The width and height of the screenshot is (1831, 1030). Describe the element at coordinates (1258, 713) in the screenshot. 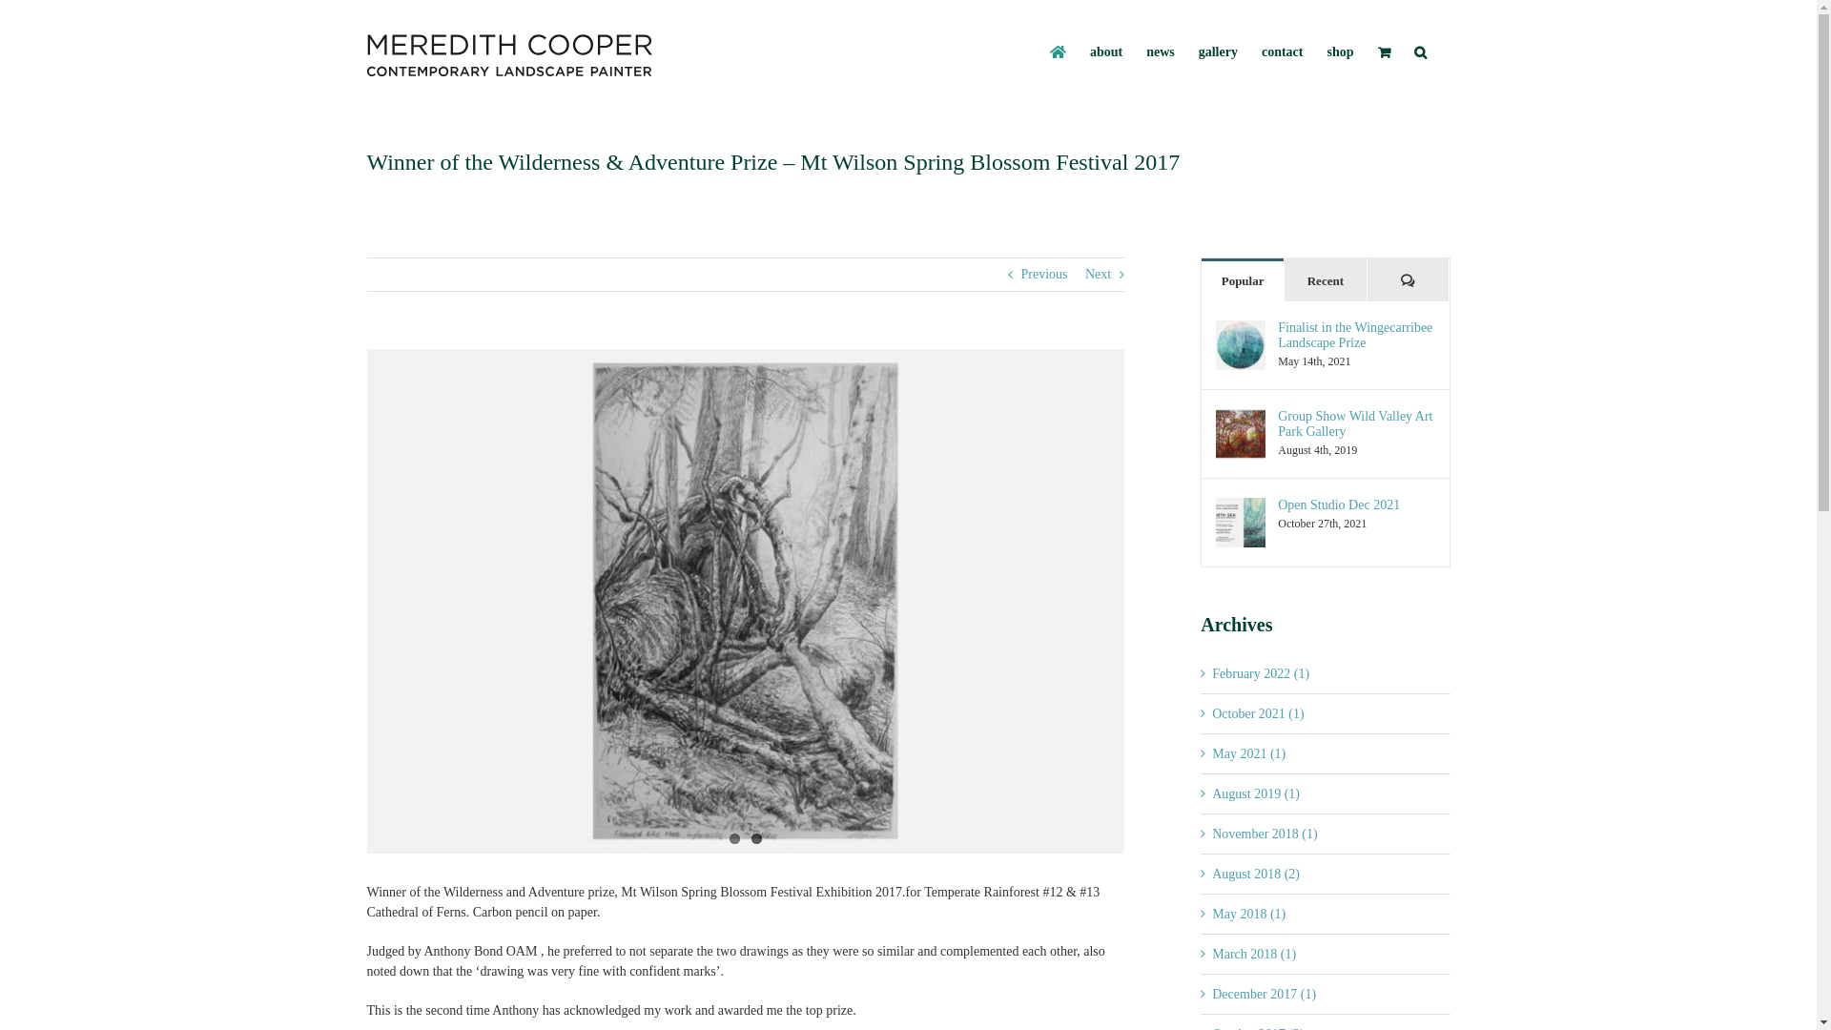

I see `October 2021 (1)` at that location.